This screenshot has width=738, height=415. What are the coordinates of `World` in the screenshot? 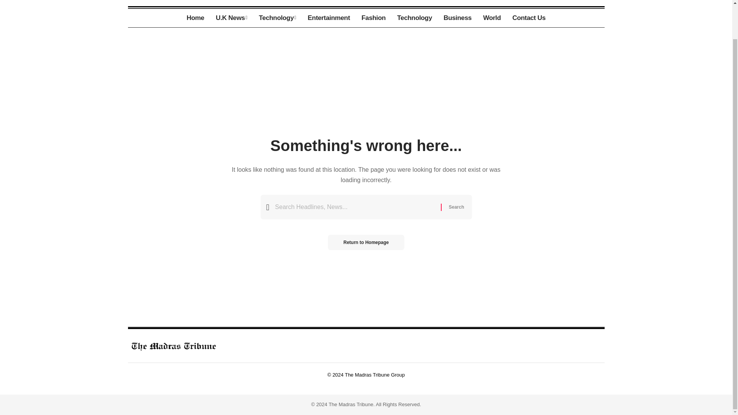 It's located at (492, 18).